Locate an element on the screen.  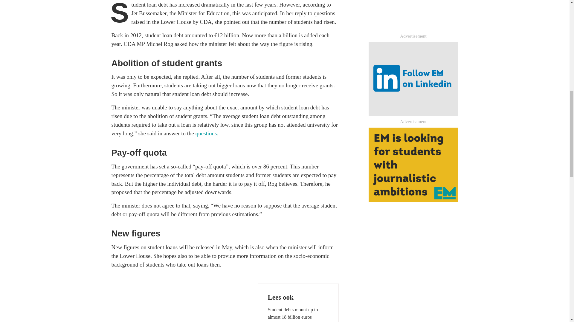
Student debts mount up to almost 18 billion euros is located at coordinates (298, 313).